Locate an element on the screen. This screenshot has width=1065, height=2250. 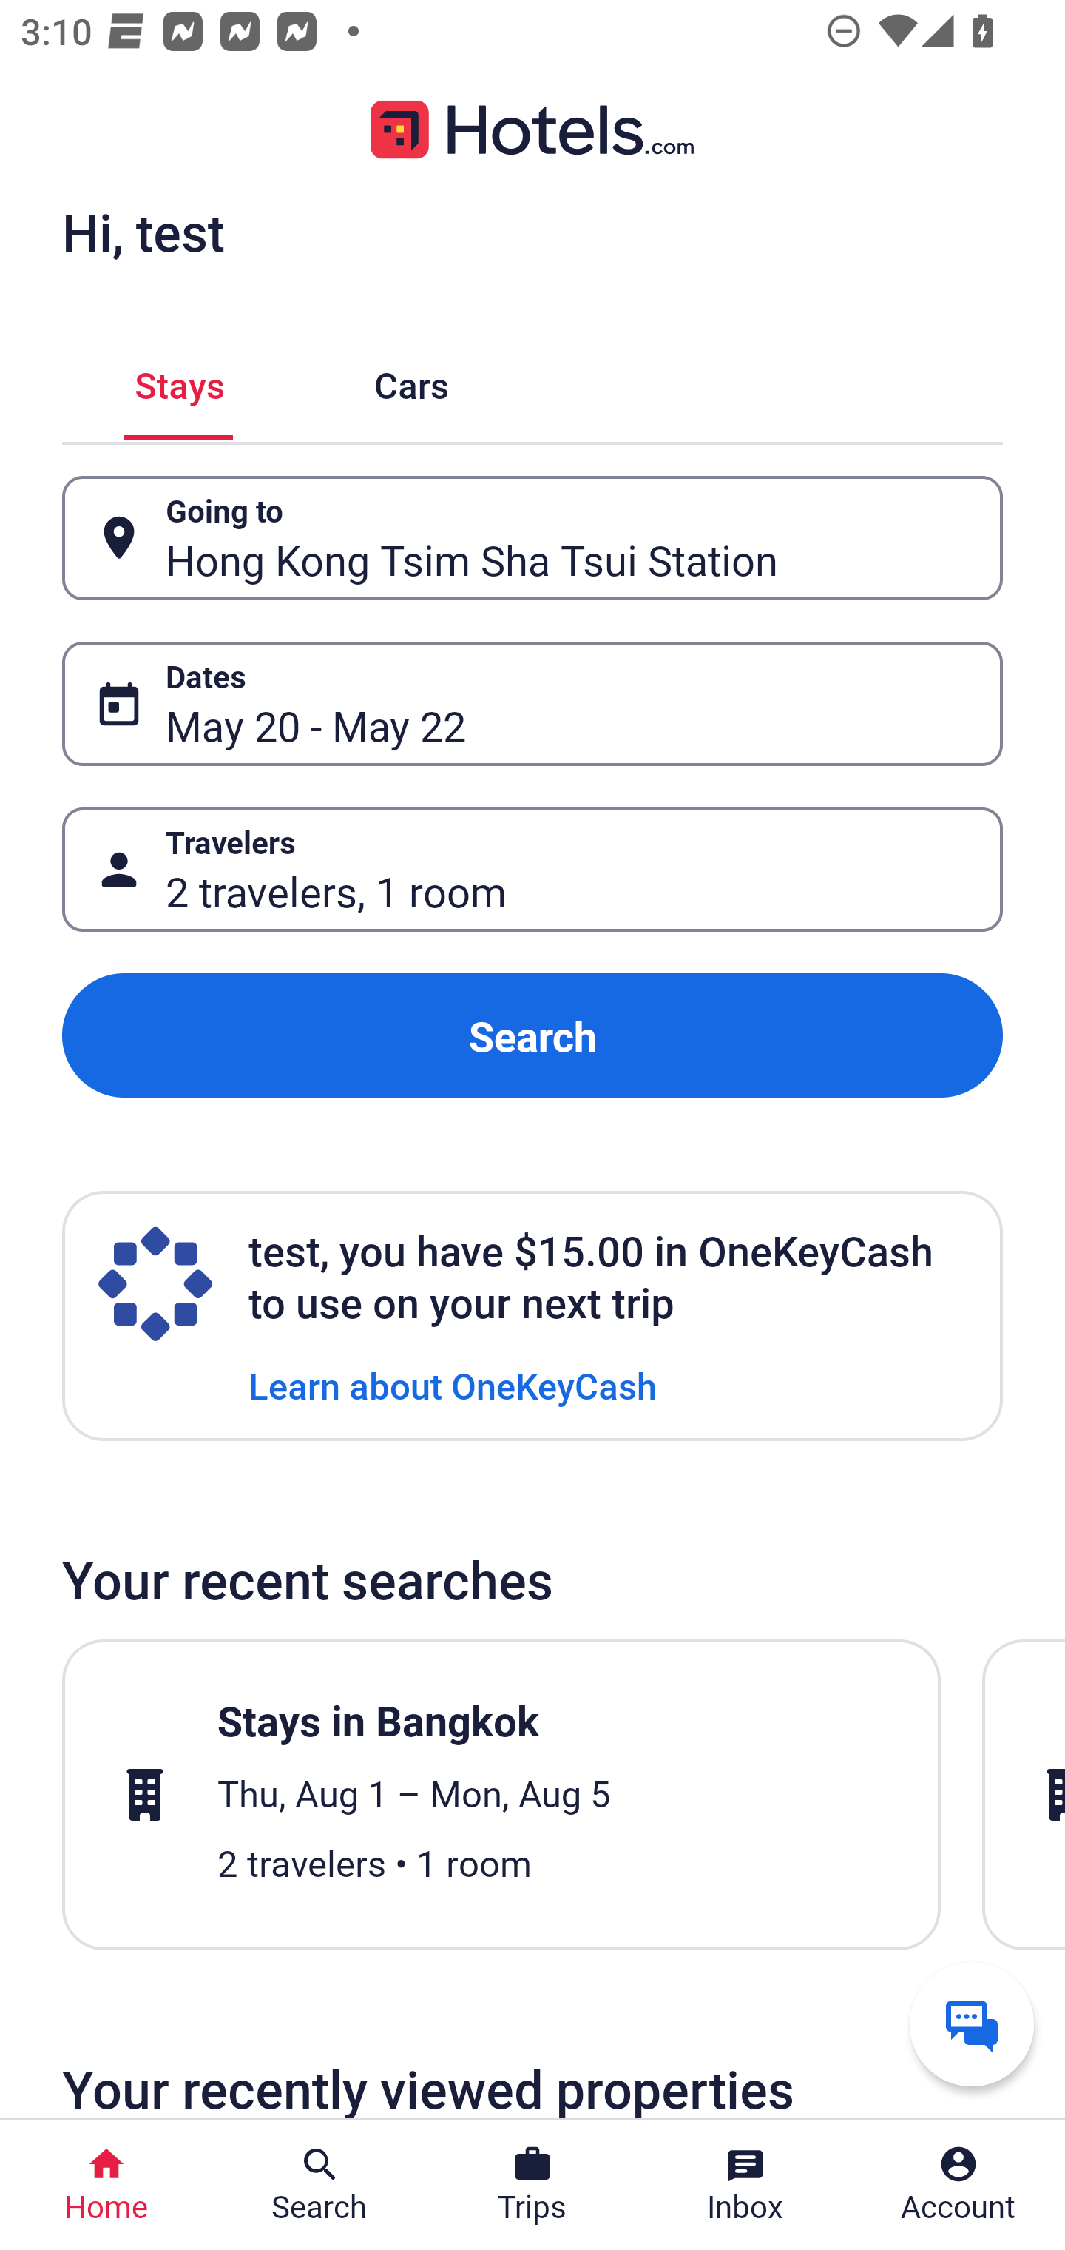
Account Profile. Button is located at coordinates (958, 2185).